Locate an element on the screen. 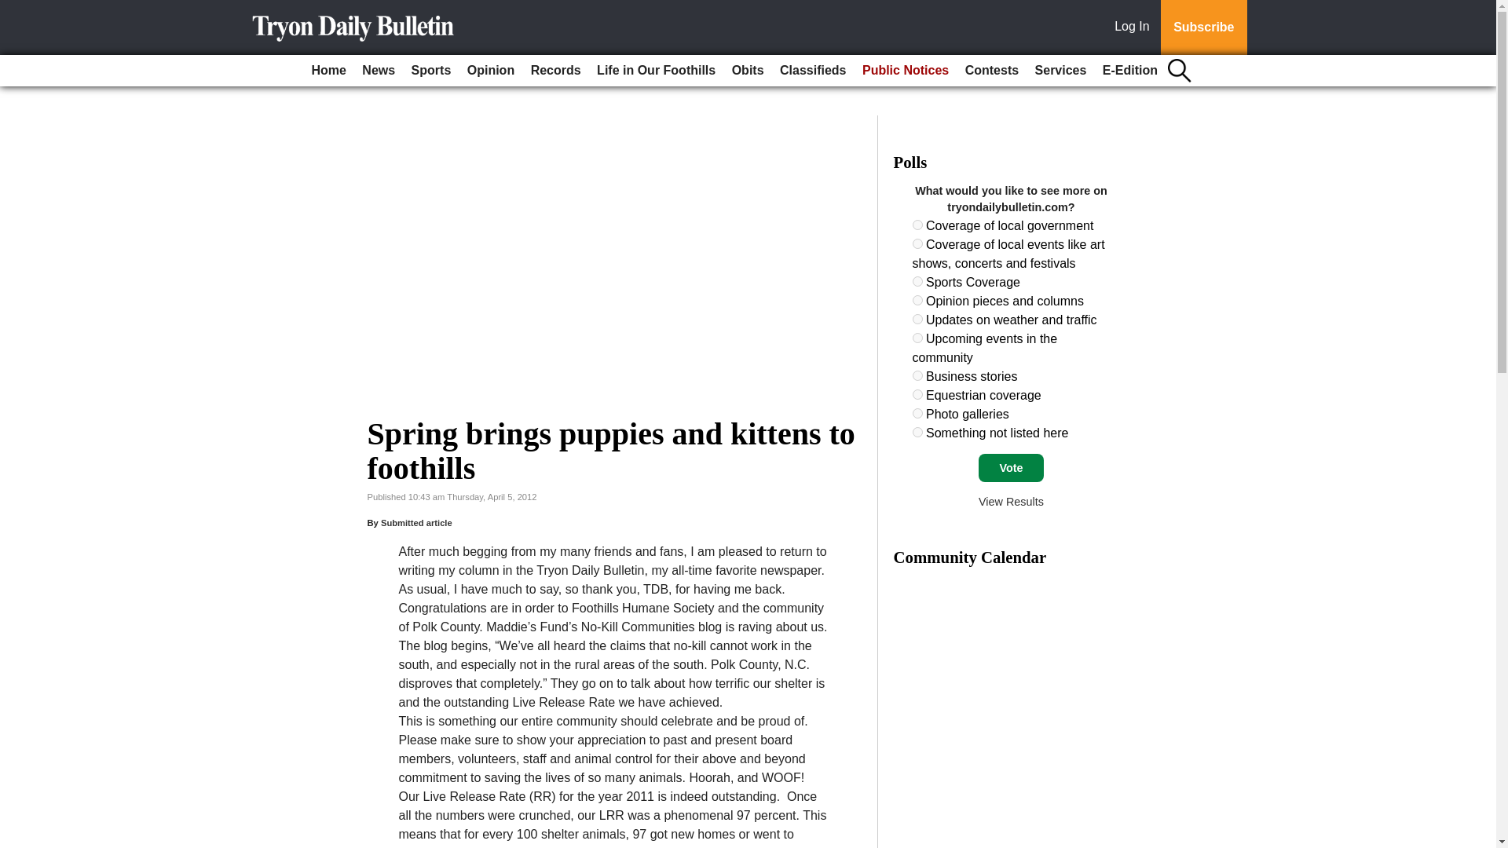 This screenshot has height=848, width=1508. Log In is located at coordinates (1135, 27).